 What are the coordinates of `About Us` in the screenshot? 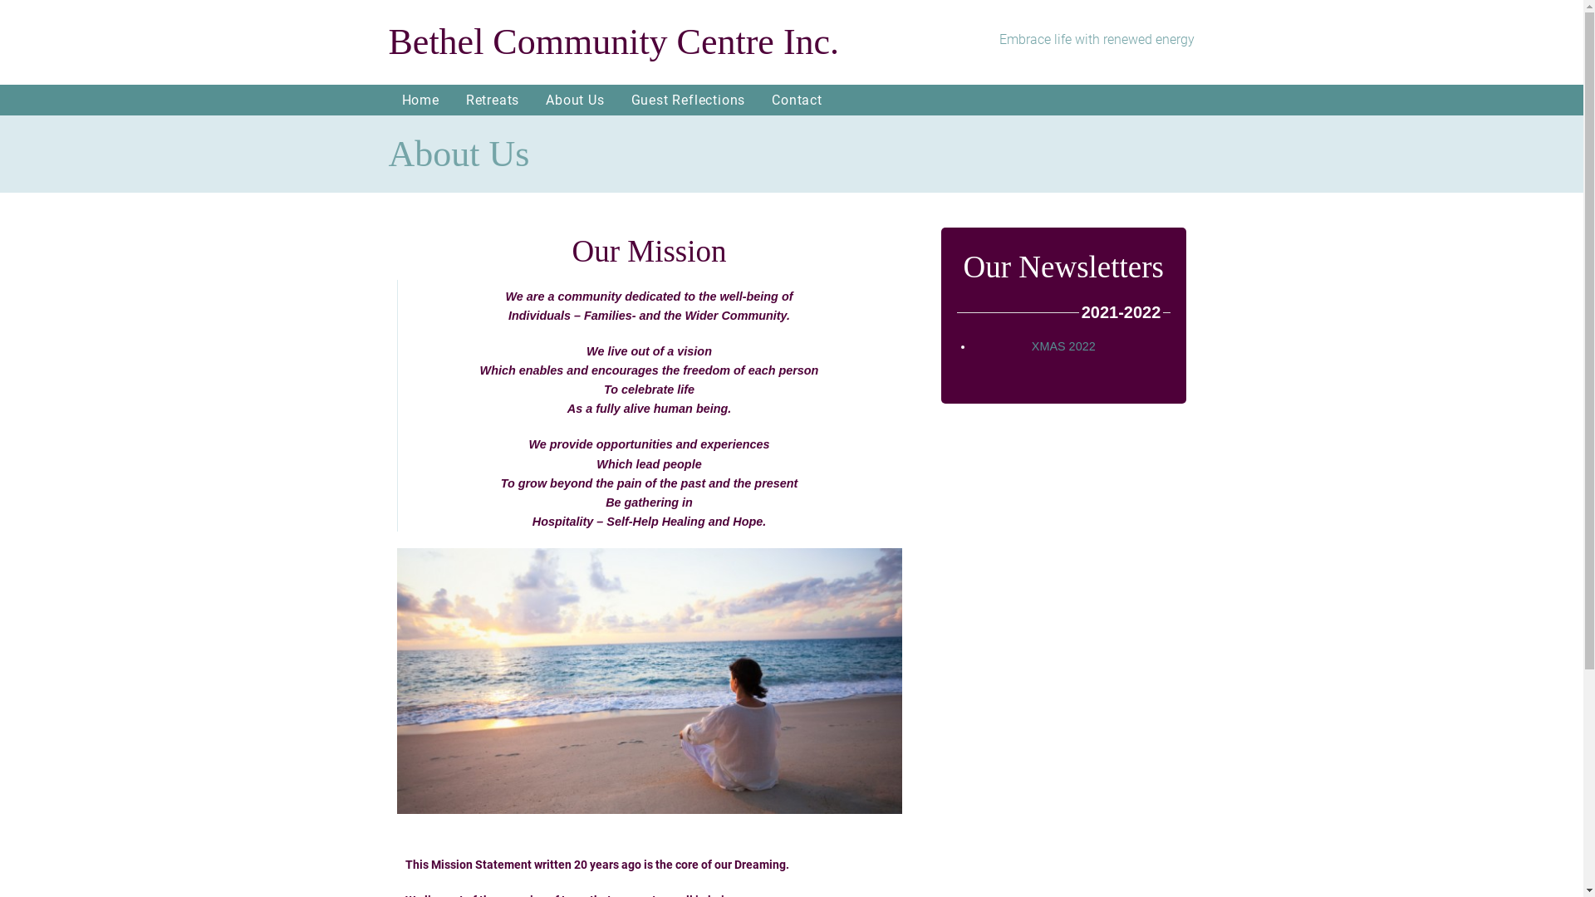 It's located at (575, 100).